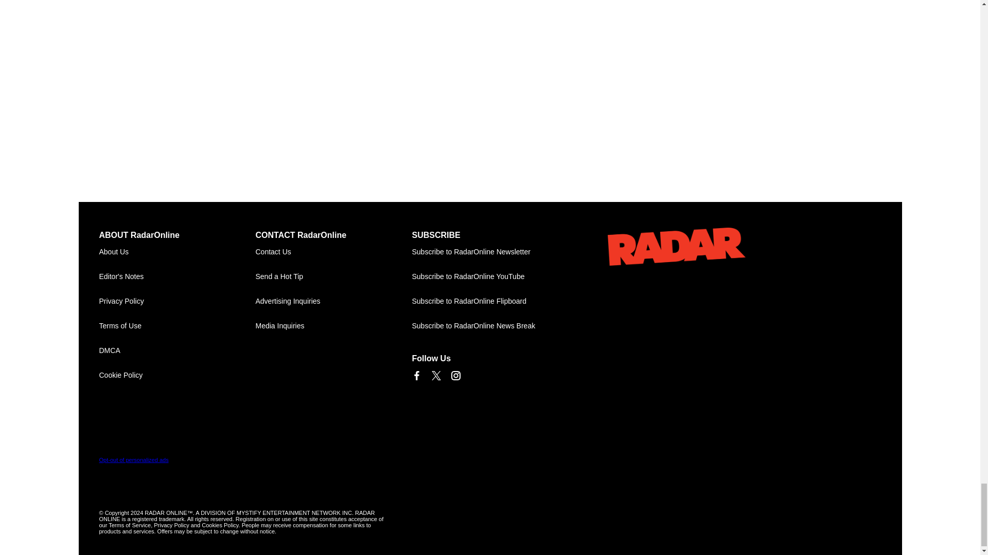 Image resolution: width=988 pixels, height=555 pixels. What do you see at coordinates (177, 301) in the screenshot?
I see `Privacy Policy` at bounding box center [177, 301].